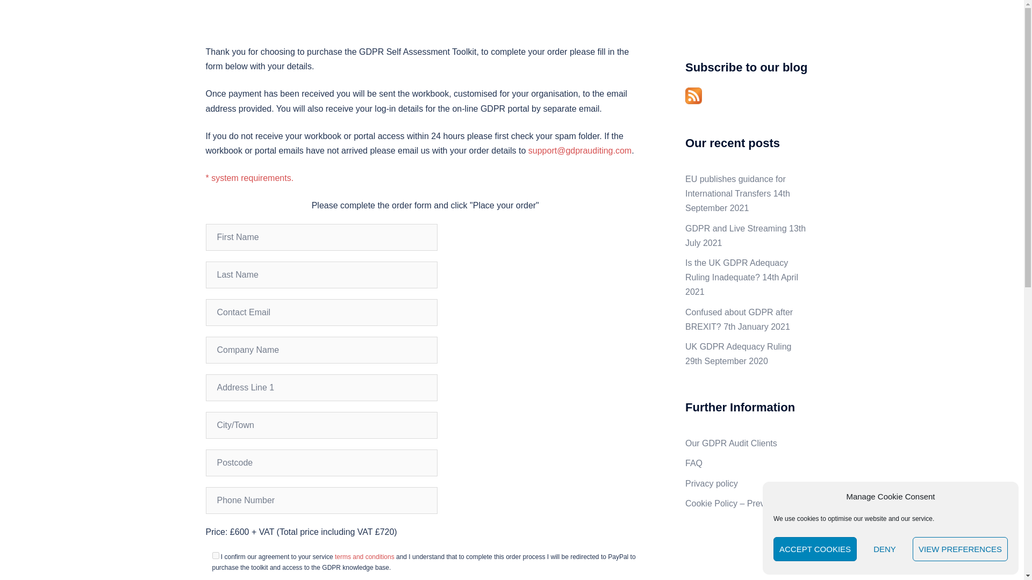 The image size is (1032, 580). What do you see at coordinates (815, 549) in the screenshot?
I see `ACCEPT COOKIES` at bounding box center [815, 549].